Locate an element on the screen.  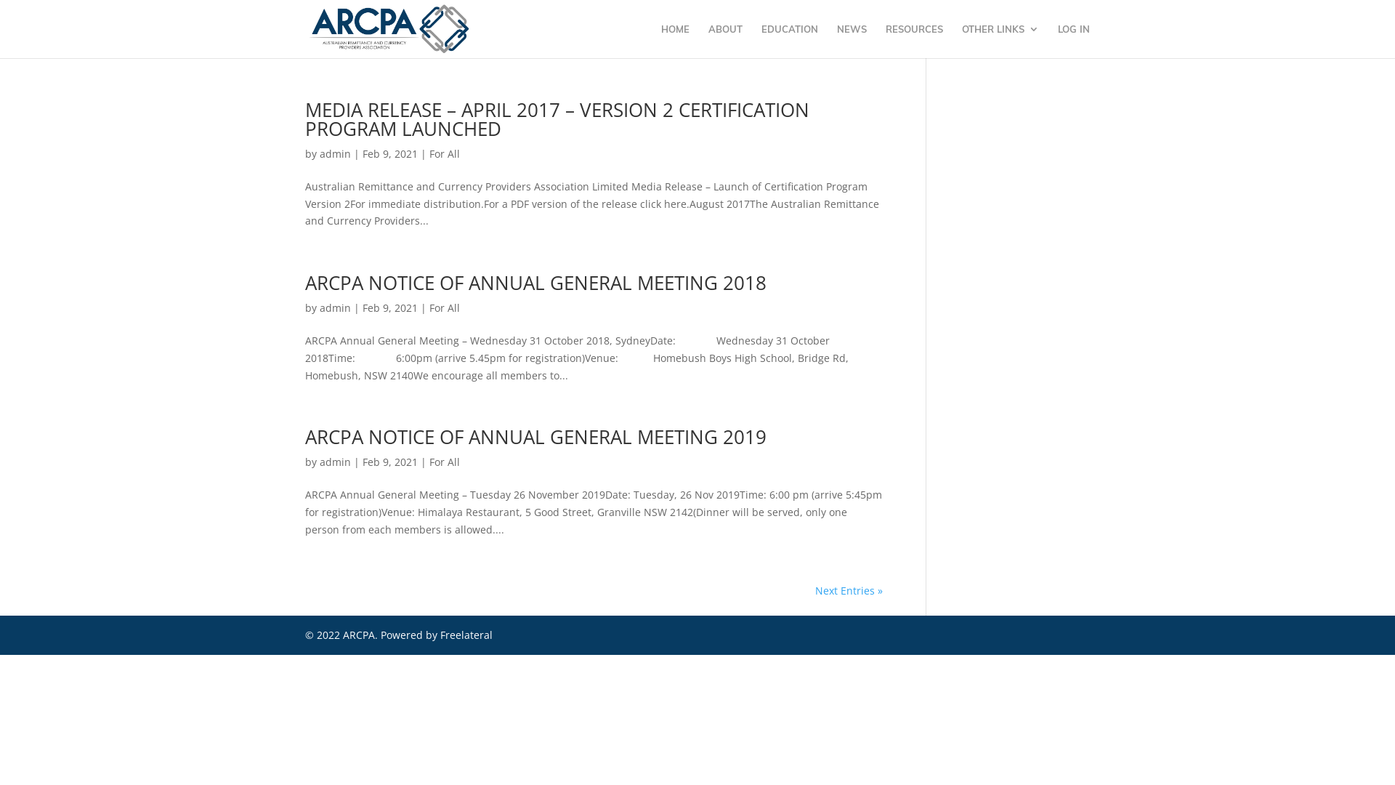
RESOURCES is located at coordinates (914, 41).